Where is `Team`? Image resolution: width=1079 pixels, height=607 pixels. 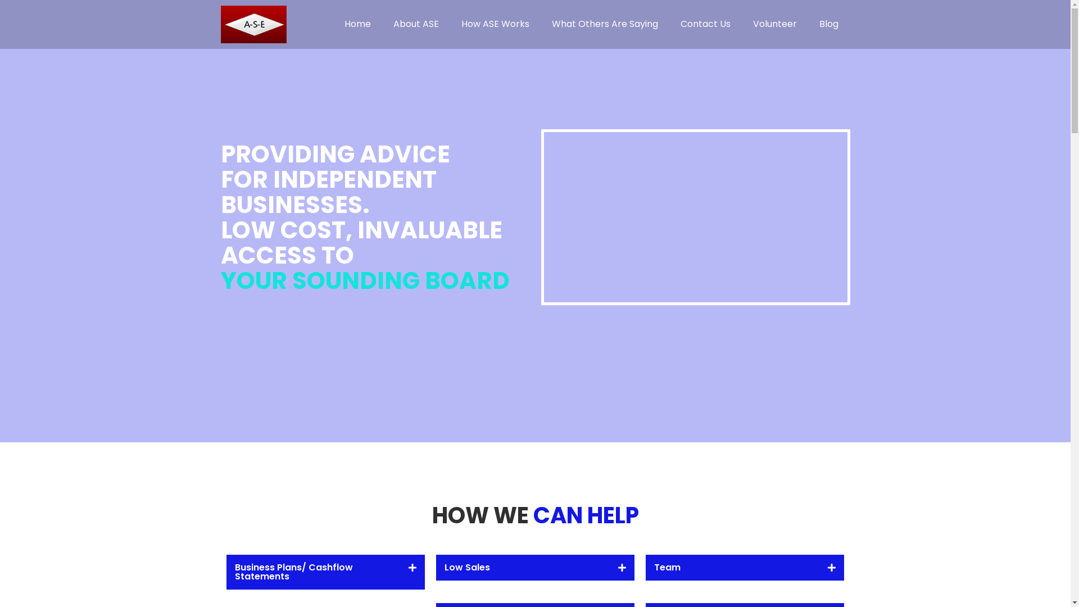
Team is located at coordinates (668, 568).